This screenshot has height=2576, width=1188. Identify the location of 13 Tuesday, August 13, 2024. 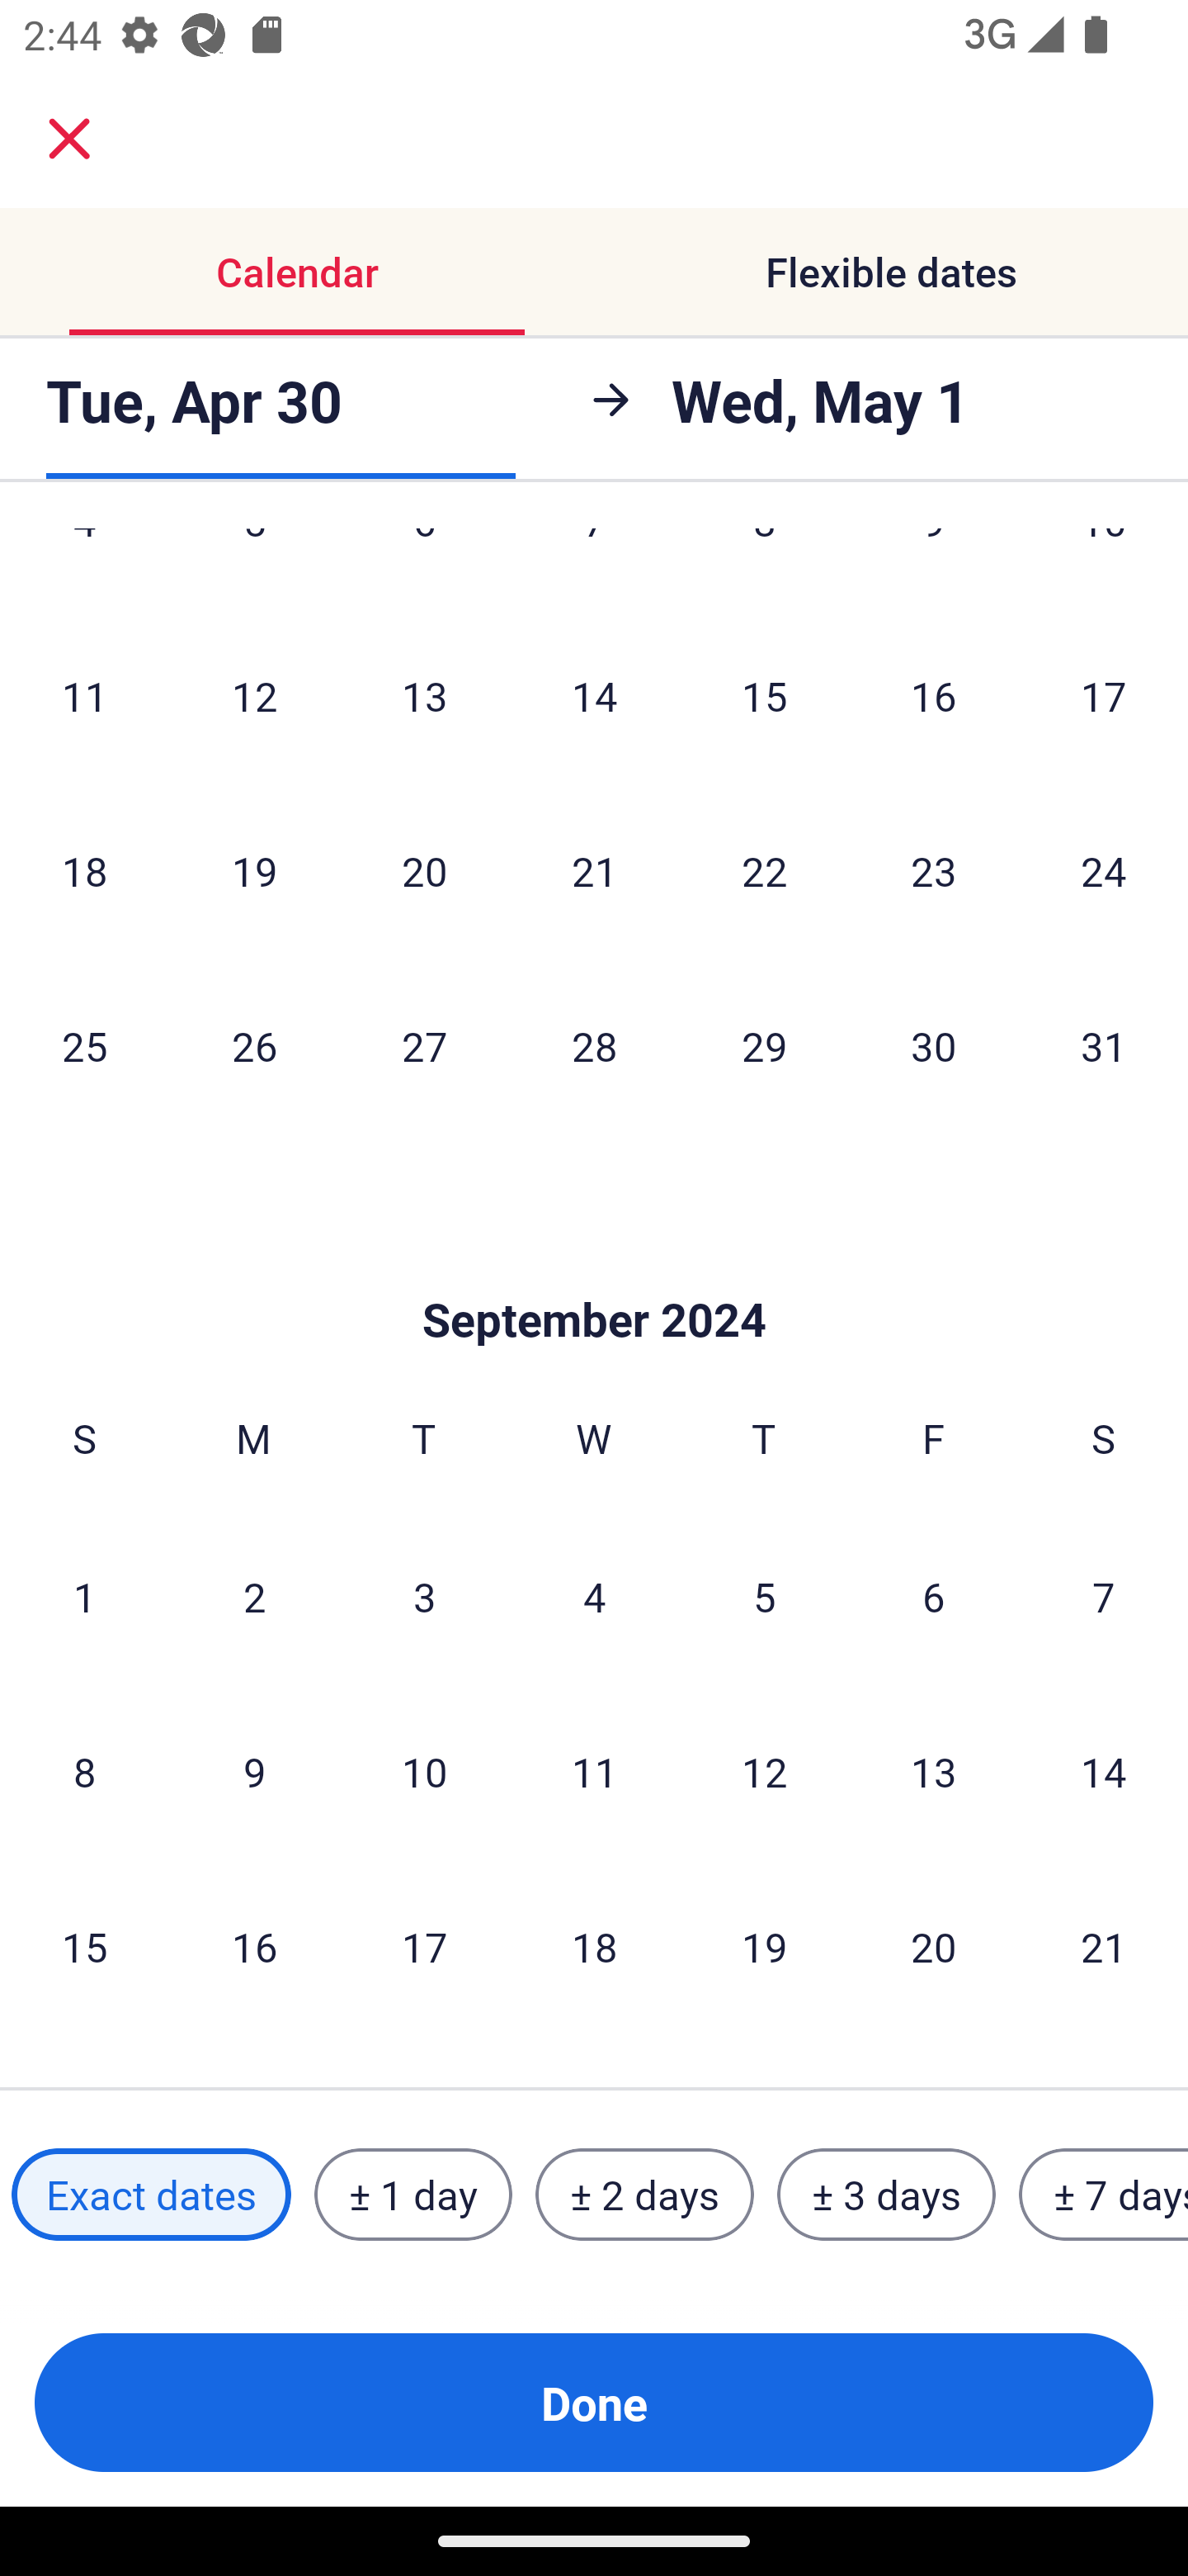
(424, 695).